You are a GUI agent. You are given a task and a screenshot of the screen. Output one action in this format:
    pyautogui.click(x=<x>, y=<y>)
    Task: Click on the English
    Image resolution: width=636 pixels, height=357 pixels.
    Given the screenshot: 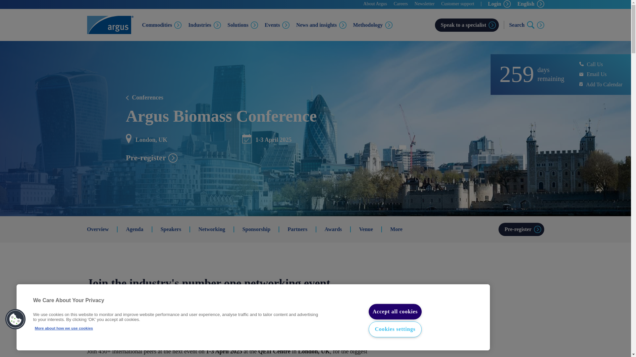 What is the action you would take?
    pyautogui.click(x=531, y=4)
    